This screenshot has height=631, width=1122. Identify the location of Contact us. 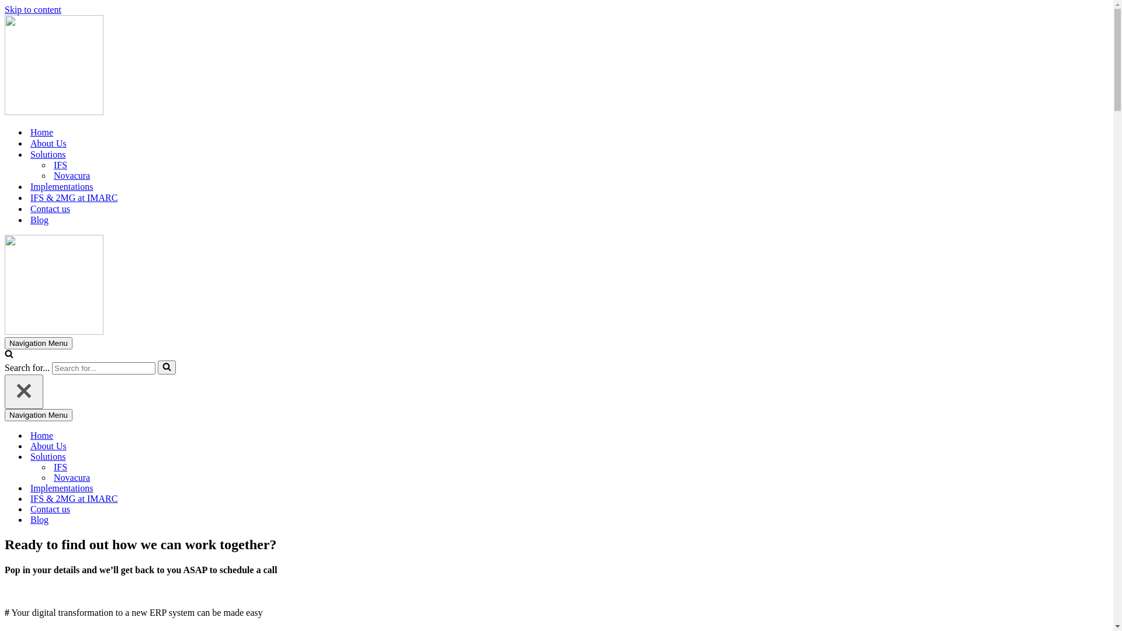
(122, 509).